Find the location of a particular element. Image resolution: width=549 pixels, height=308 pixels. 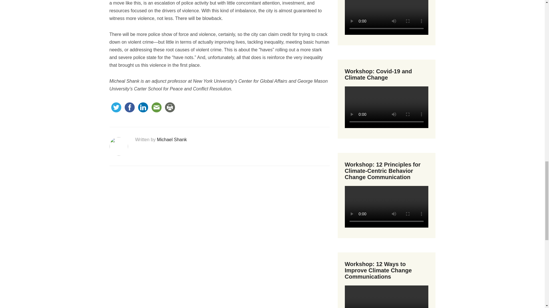

facebook is located at coordinates (130, 107).